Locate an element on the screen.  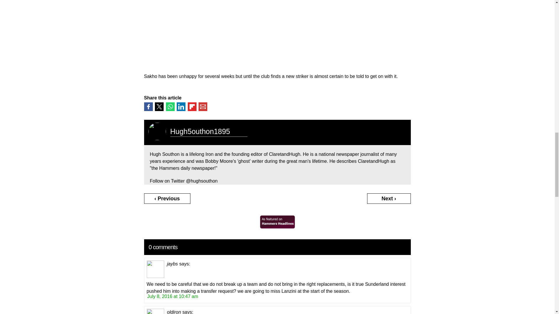
share on Flipboard is located at coordinates (192, 107).